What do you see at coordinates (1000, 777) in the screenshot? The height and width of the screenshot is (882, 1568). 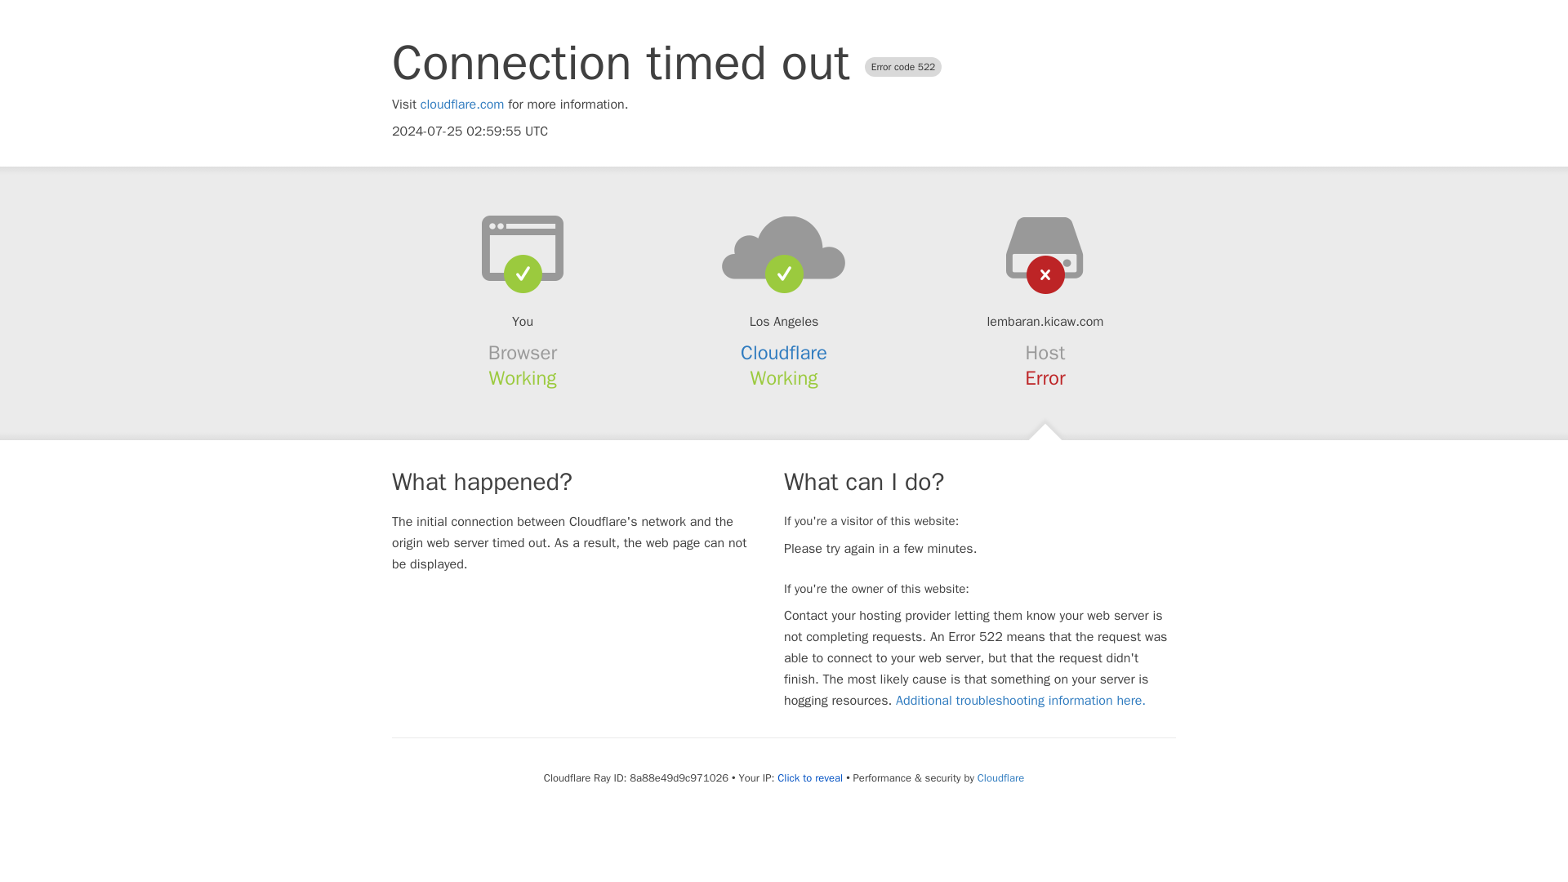 I see `Cloudflare` at bounding box center [1000, 777].